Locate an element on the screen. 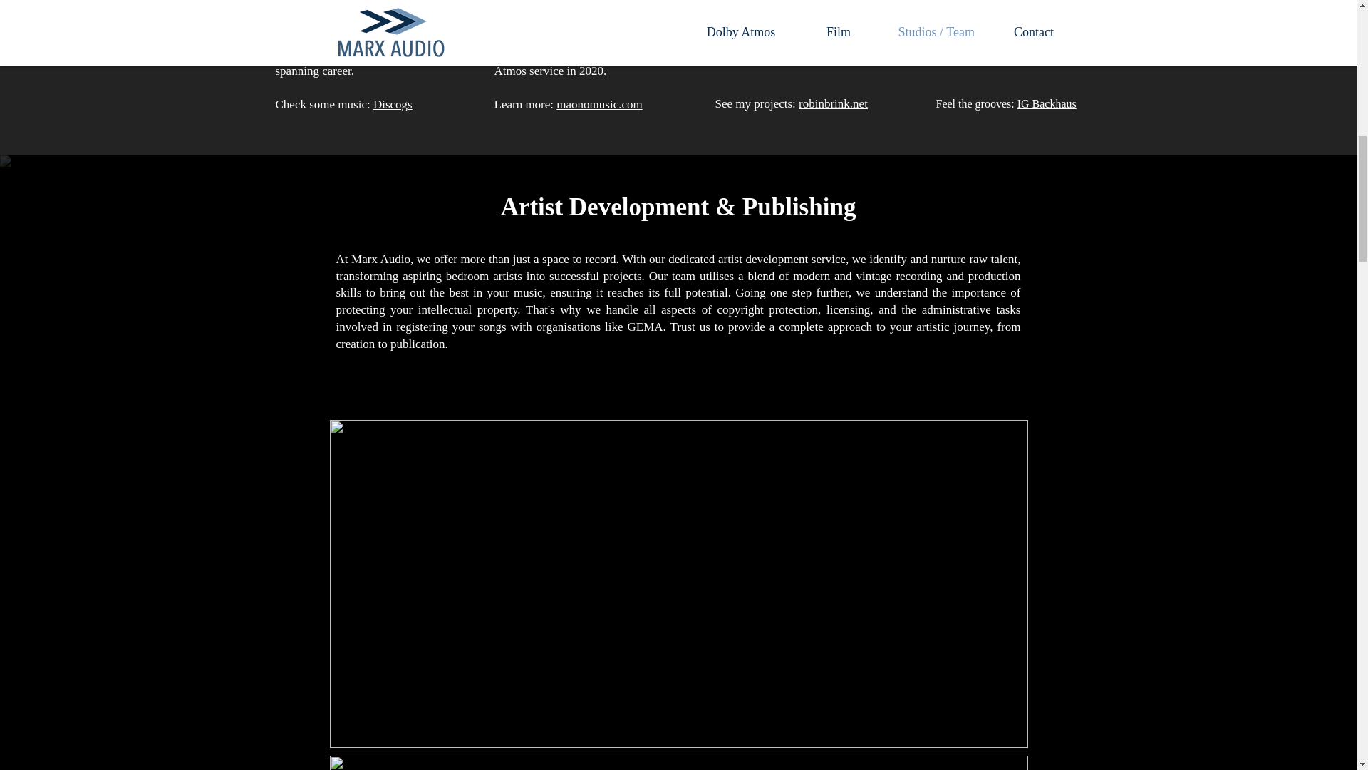 The width and height of the screenshot is (1368, 770). maonomusic.com is located at coordinates (598, 104).